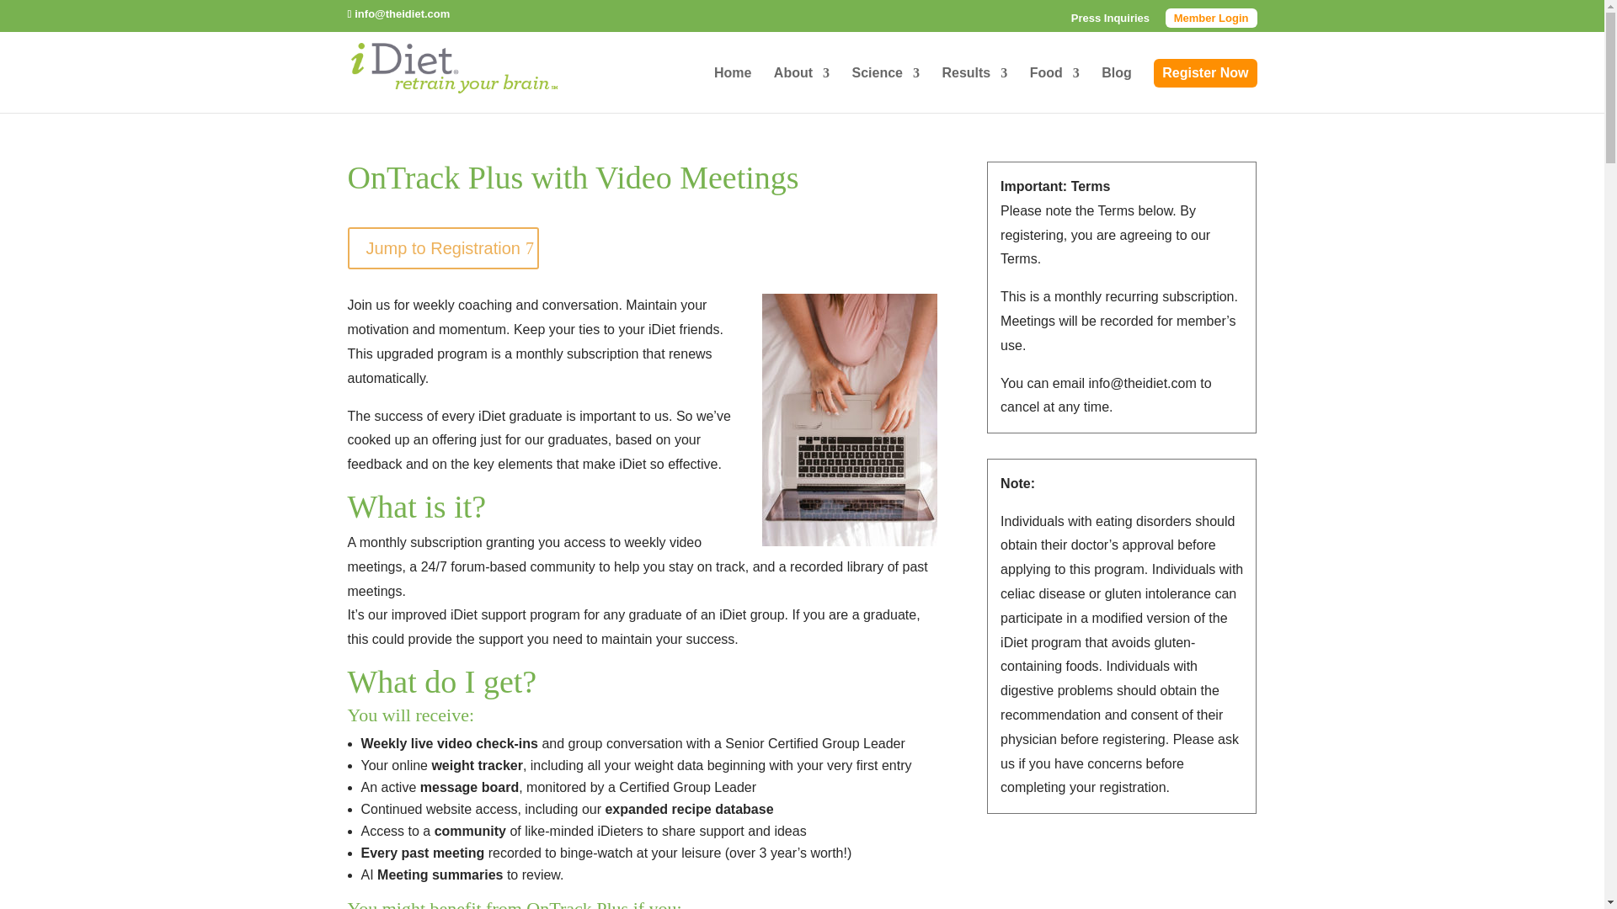  Describe the element at coordinates (1211, 18) in the screenshot. I see `Member Login` at that location.